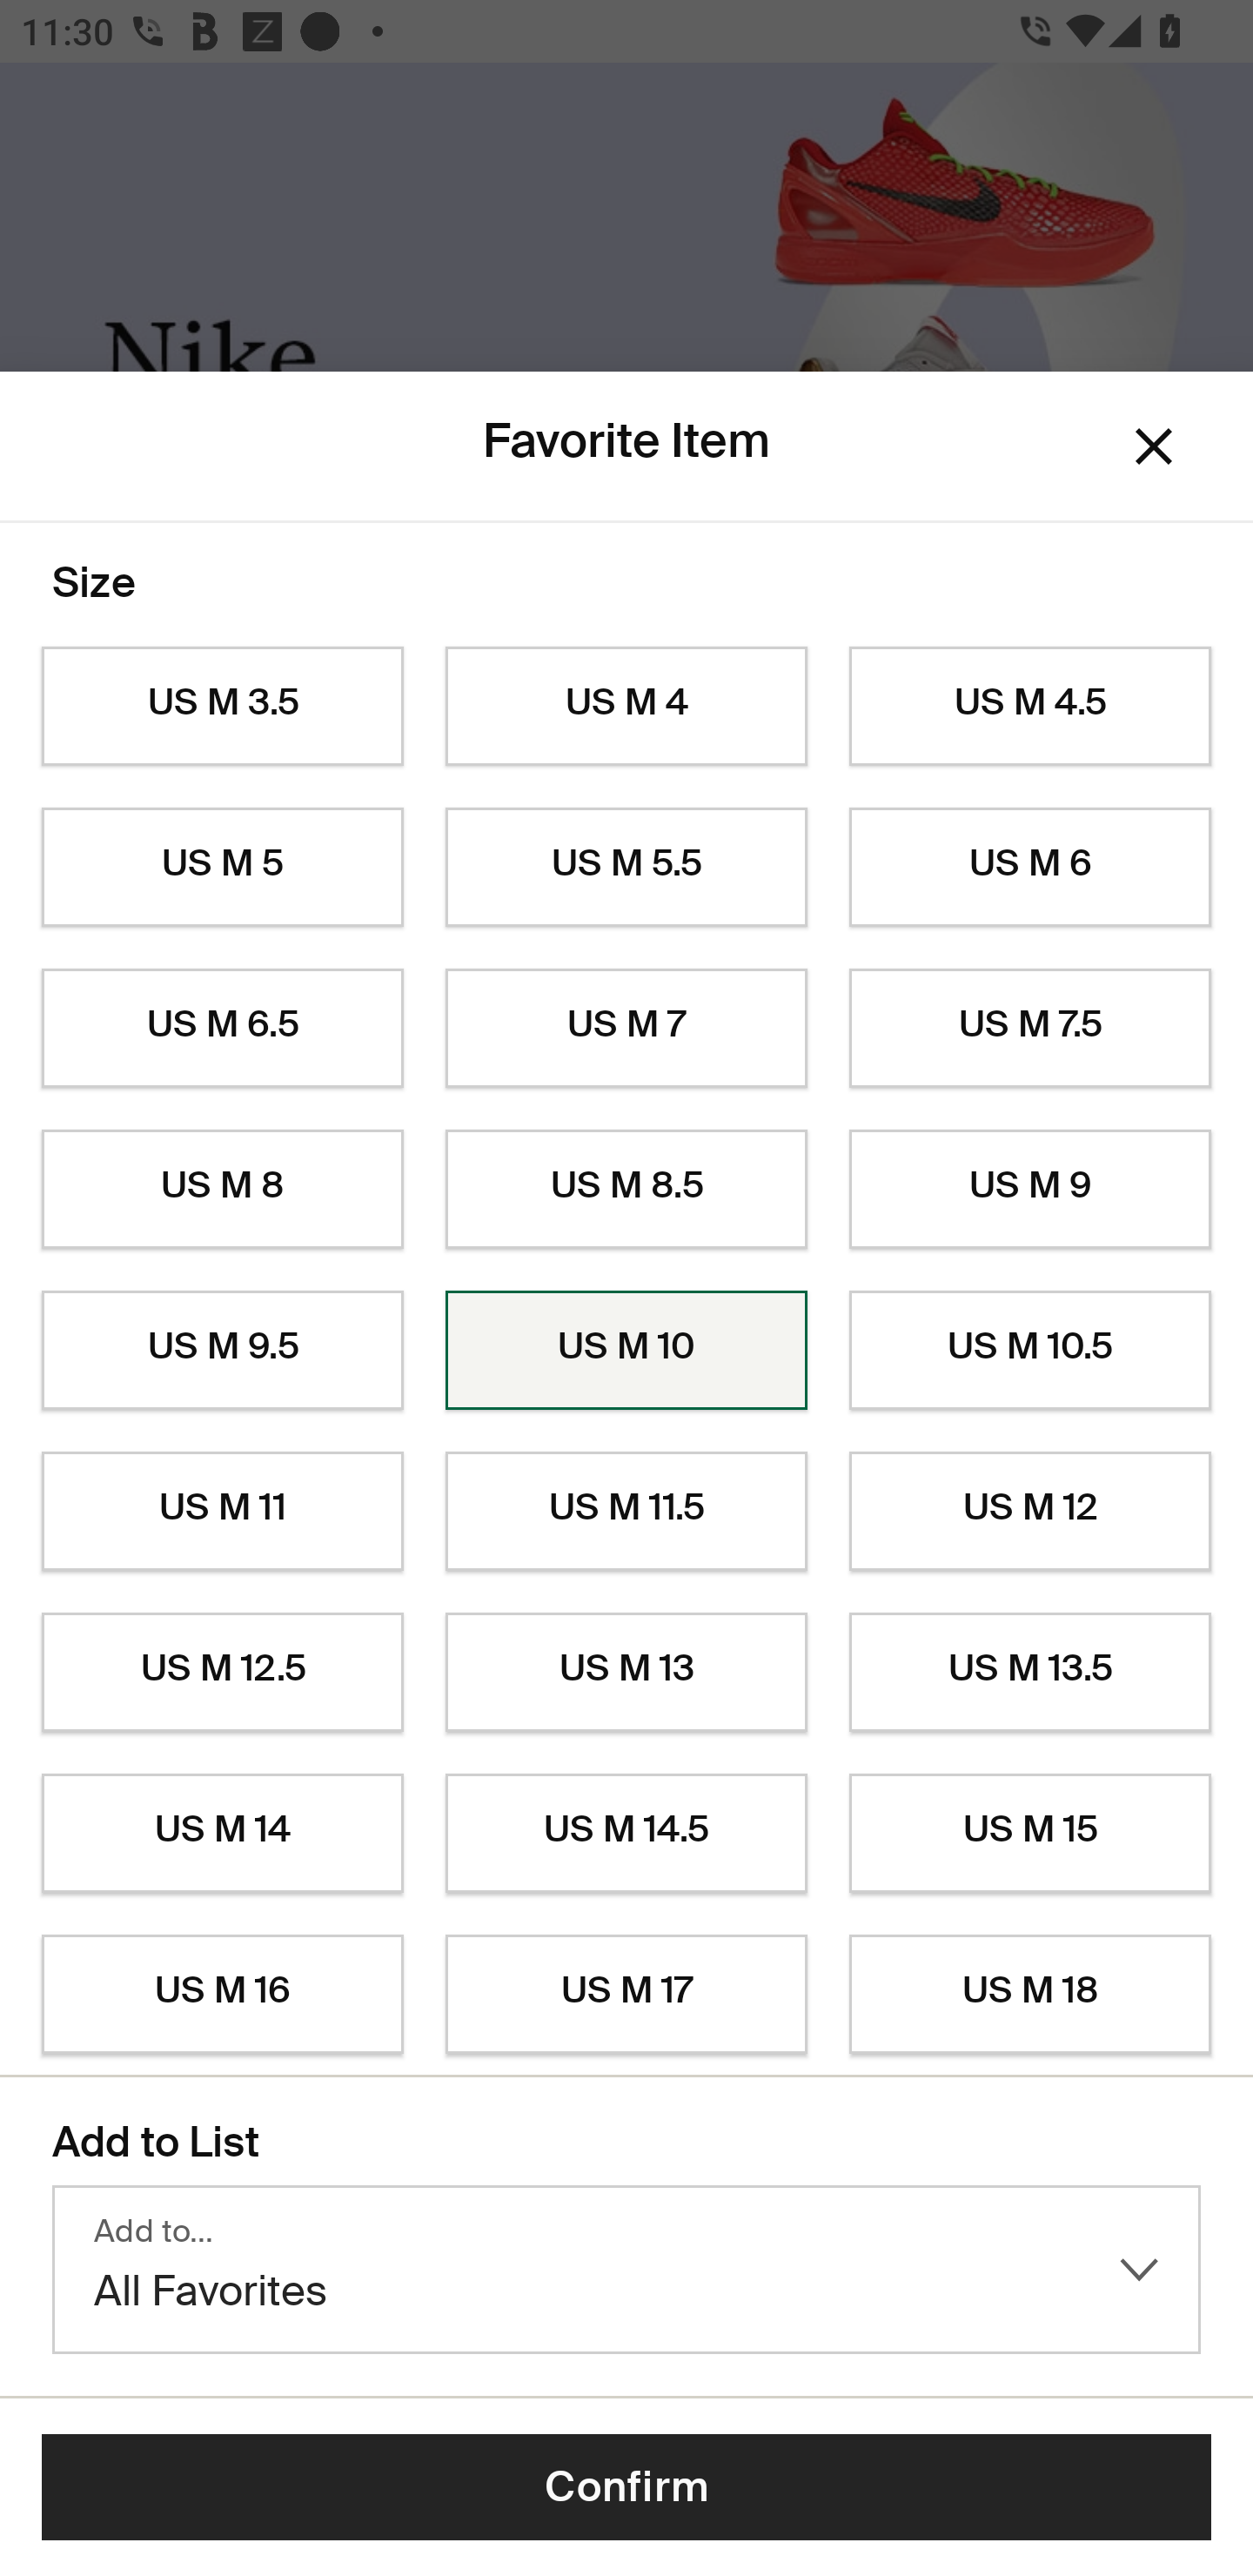 The width and height of the screenshot is (1253, 2576). What do you see at coordinates (222, 1511) in the screenshot?
I see `US M 11` at bounding box center [222, 1511].